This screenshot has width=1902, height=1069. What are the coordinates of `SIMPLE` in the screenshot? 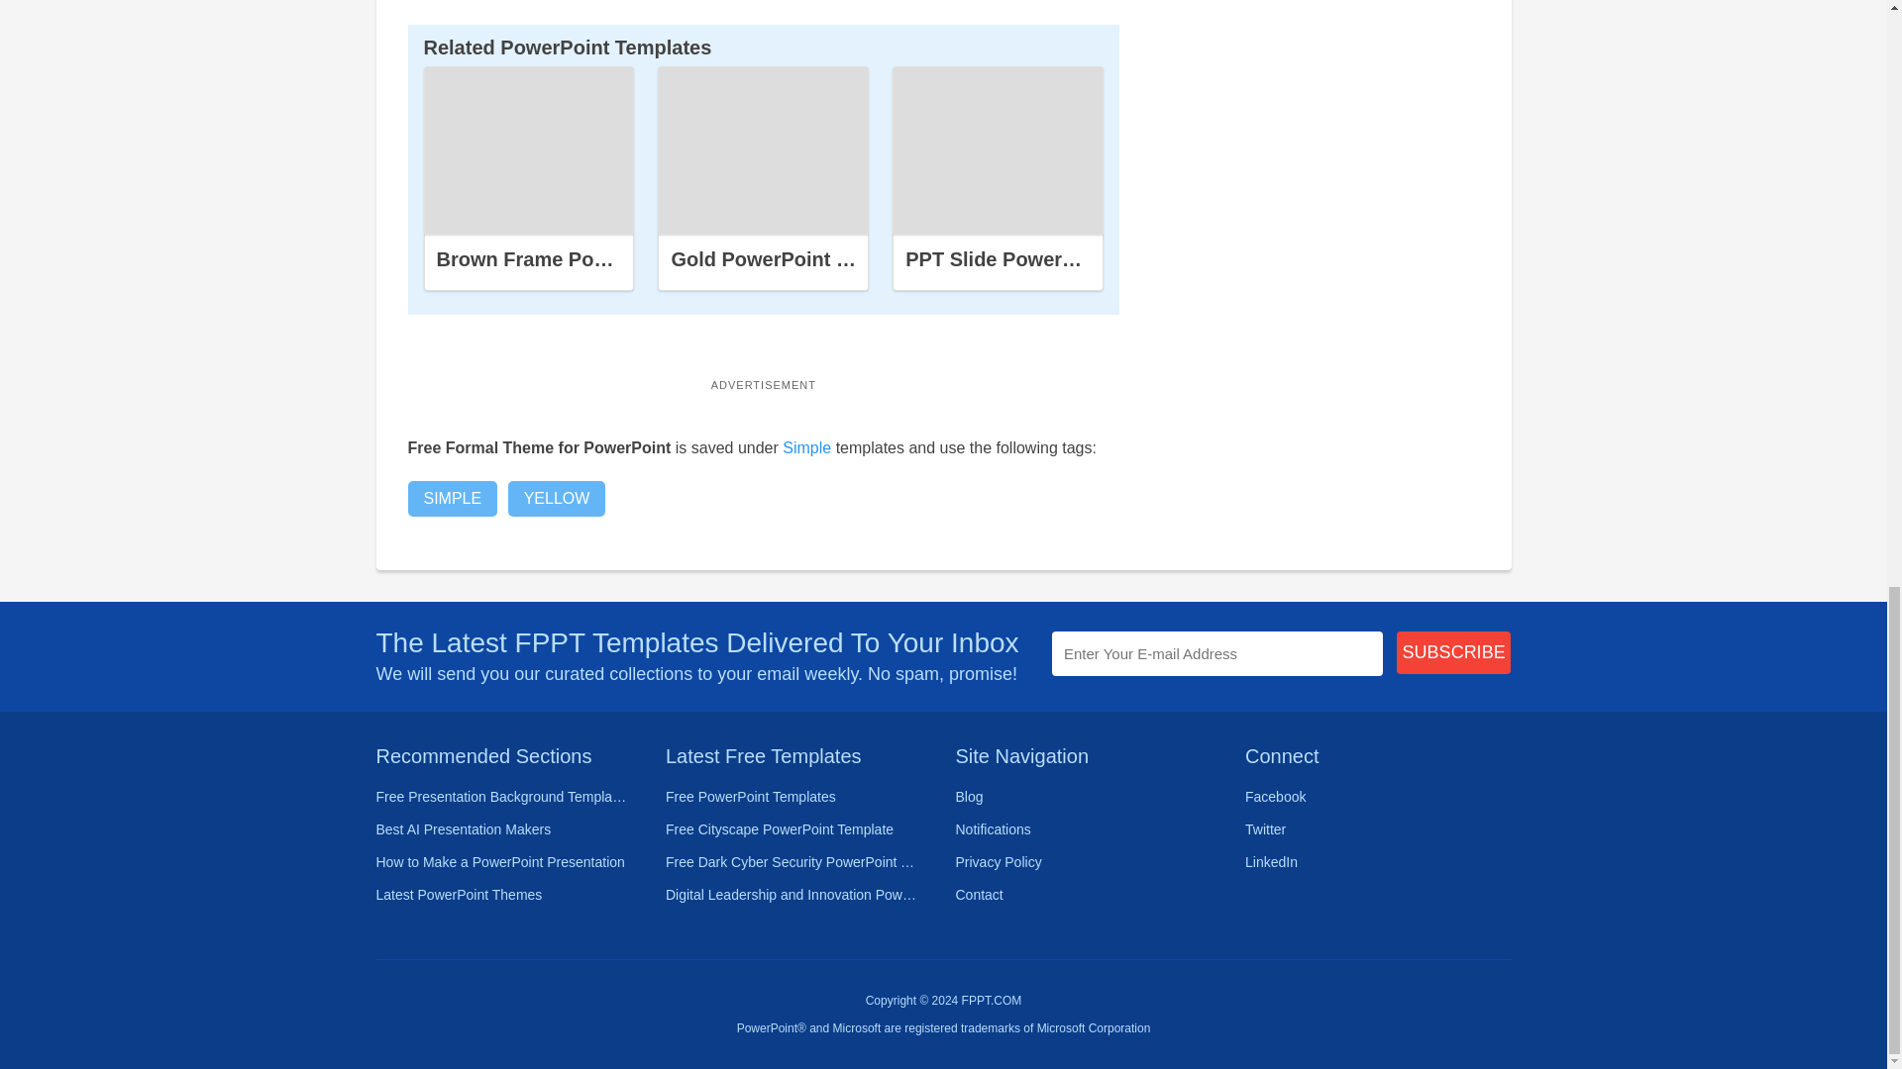 It's located at (454, 499).